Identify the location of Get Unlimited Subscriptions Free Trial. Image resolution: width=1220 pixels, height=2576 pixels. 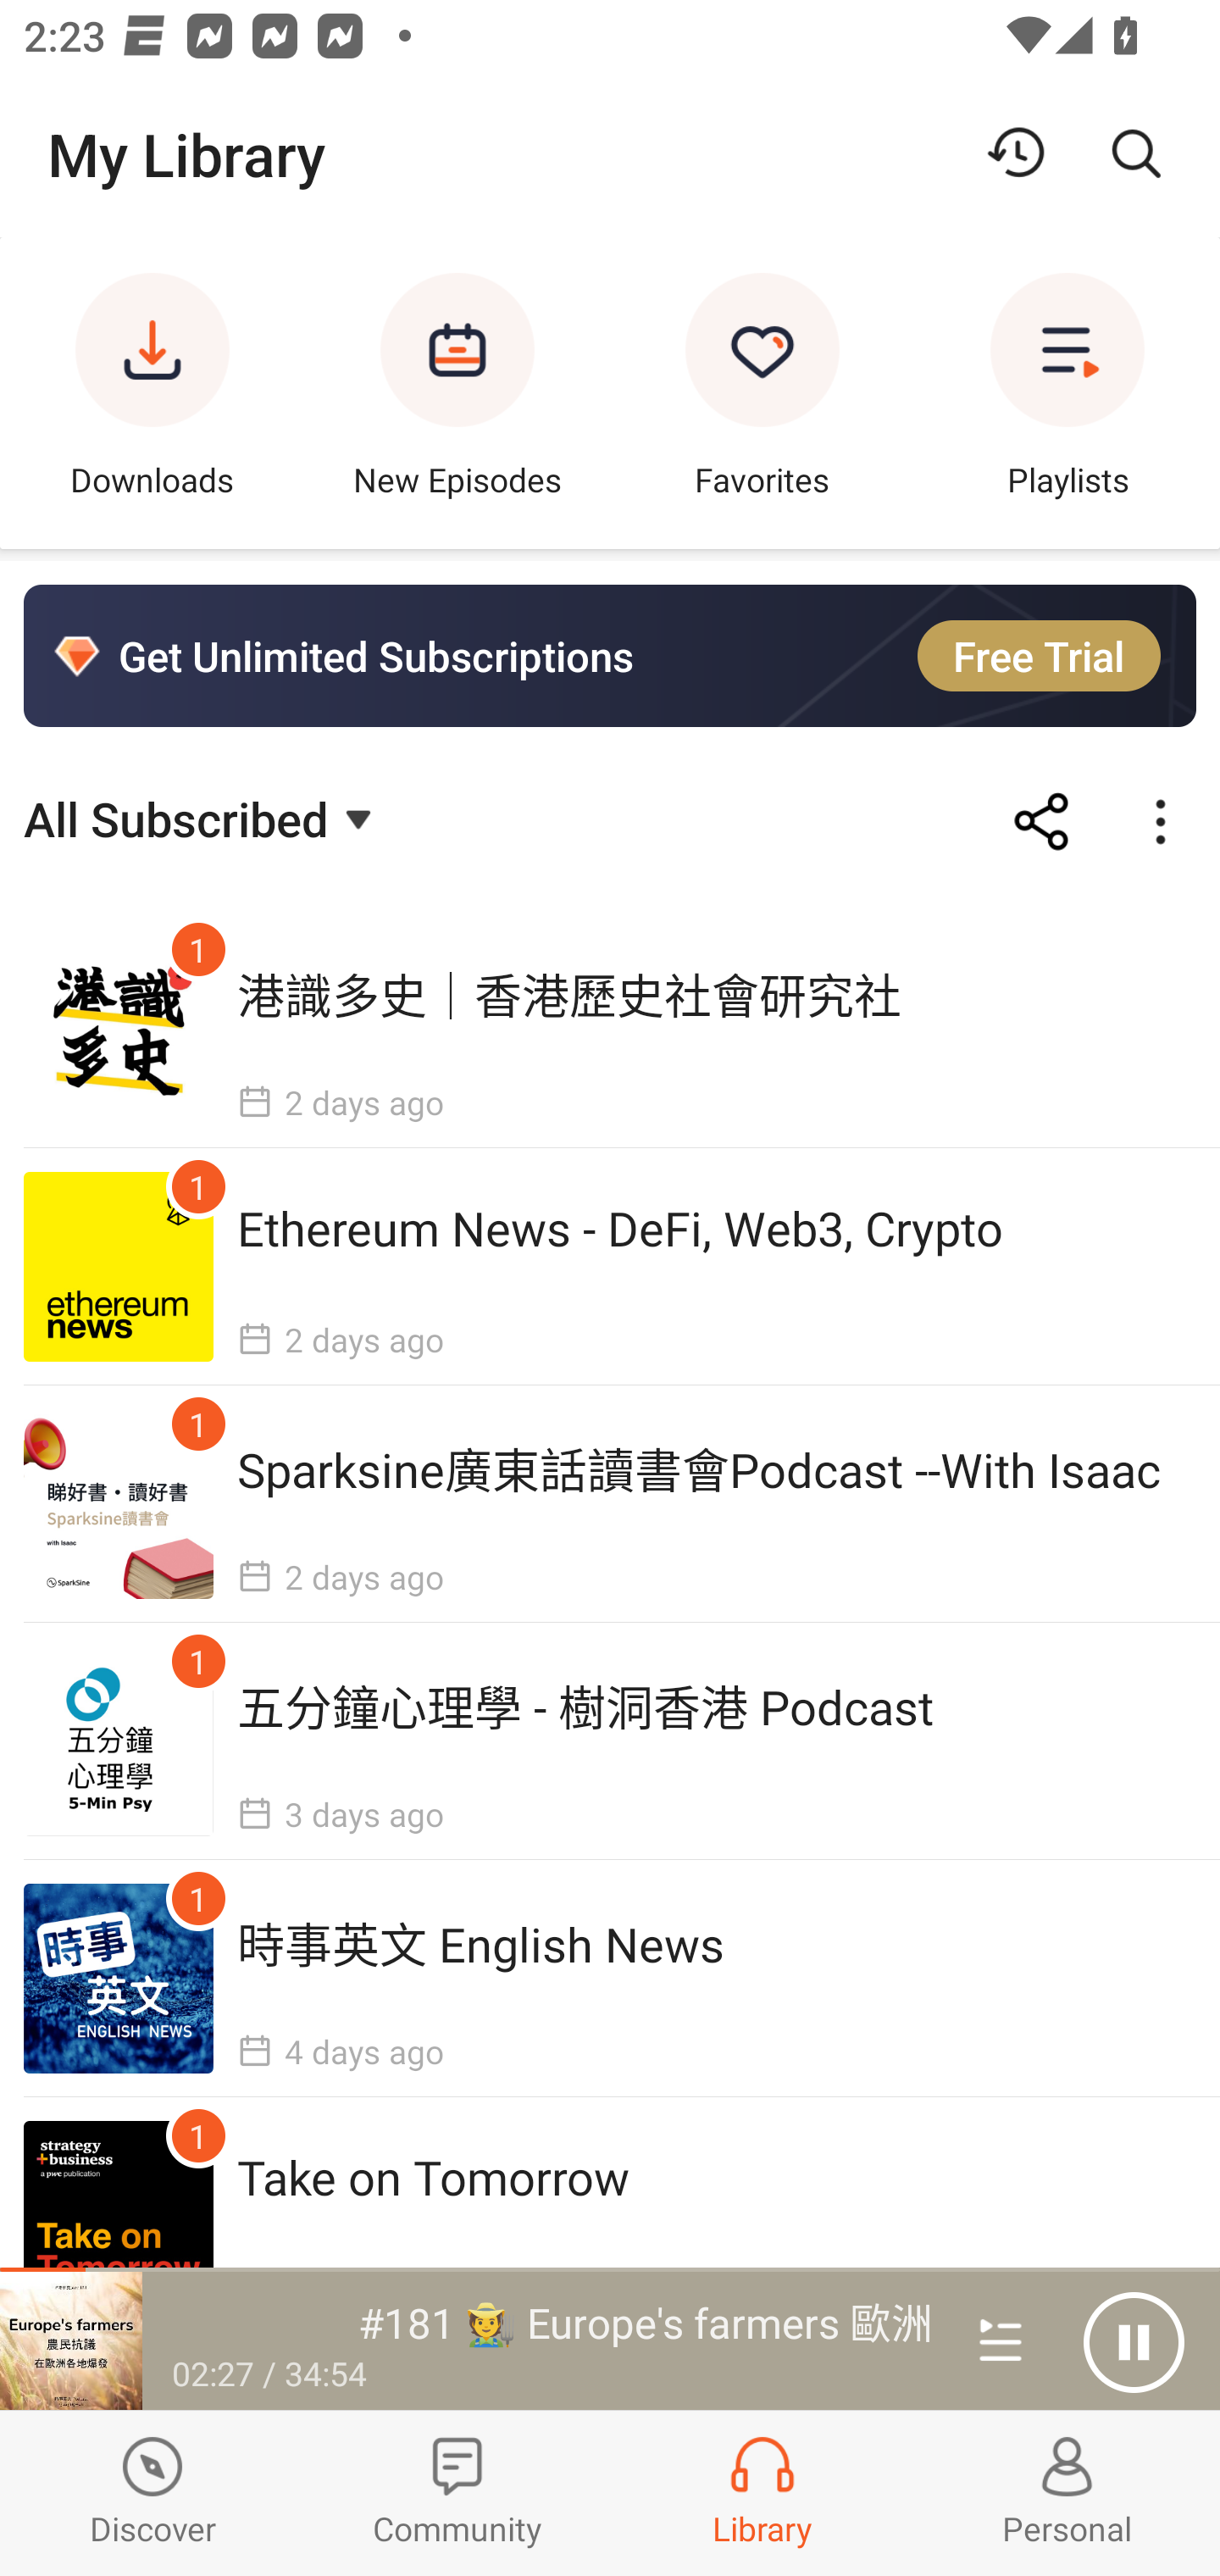
(610, 656).